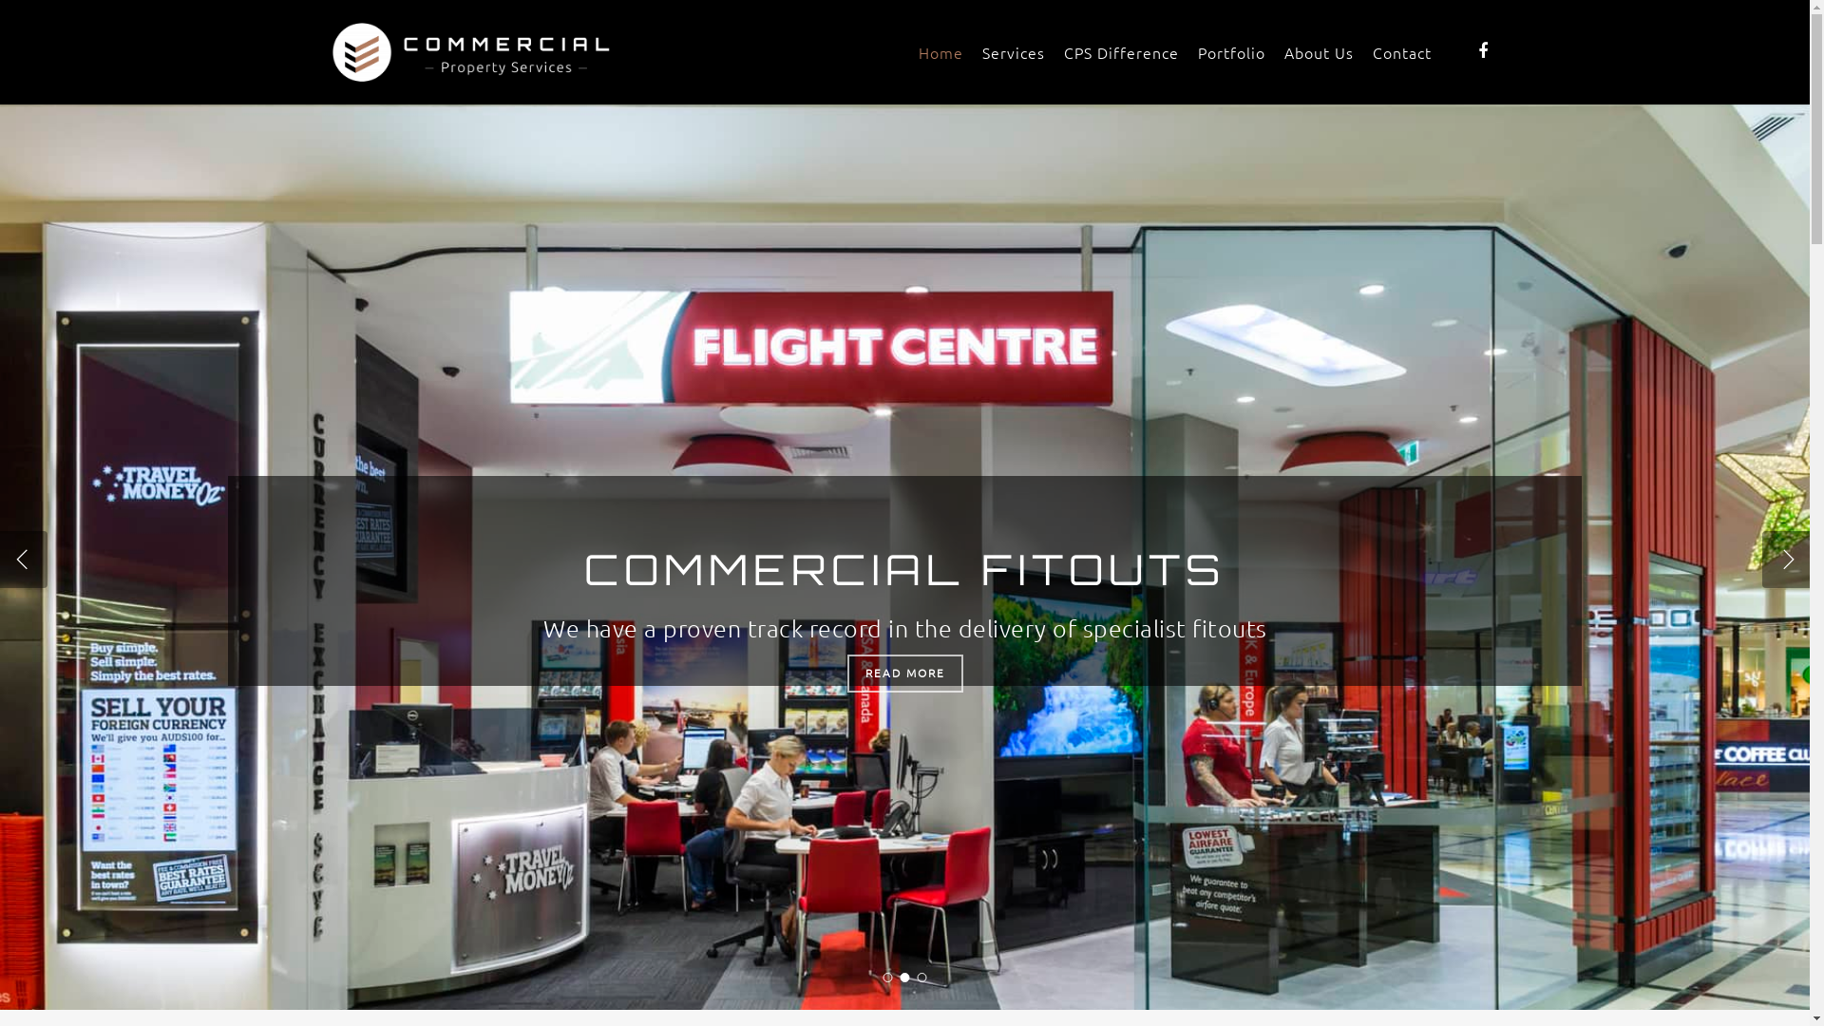  I want to click on Services, so click(1014, 51).